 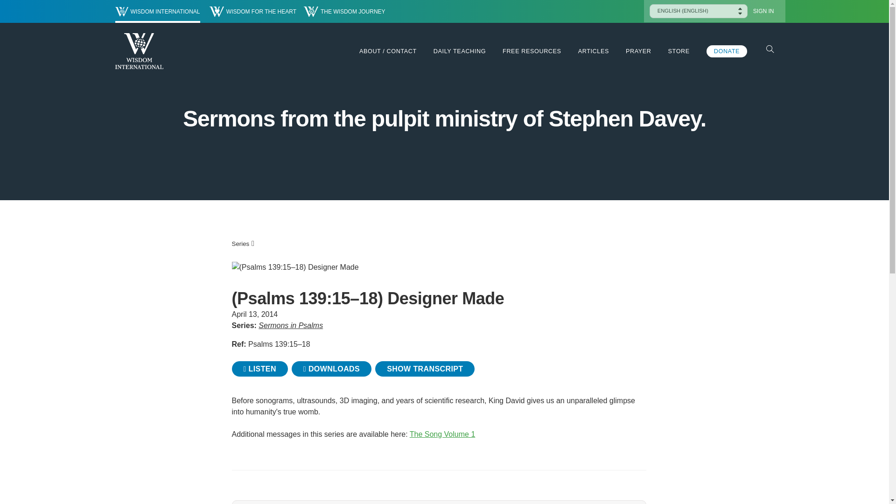 I want to click on SIGN IN, so click(x=763, y=11).